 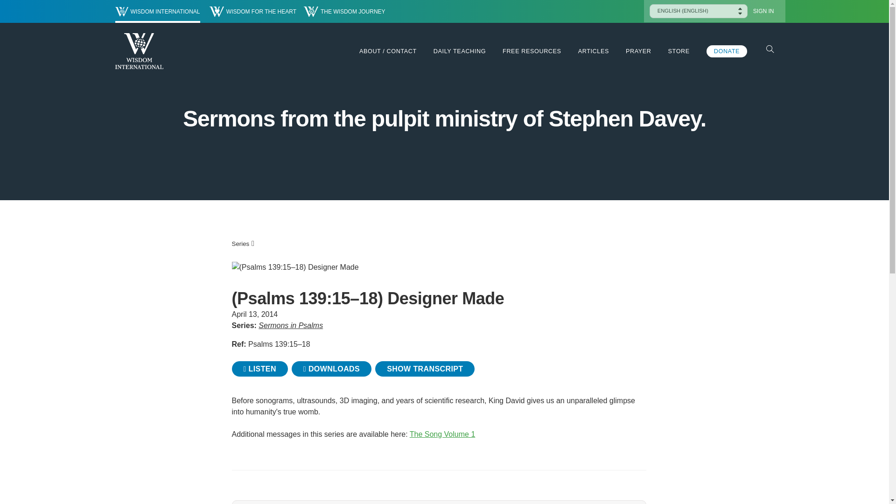 I want to click on SIGN IN, so click(x=763, y=11).